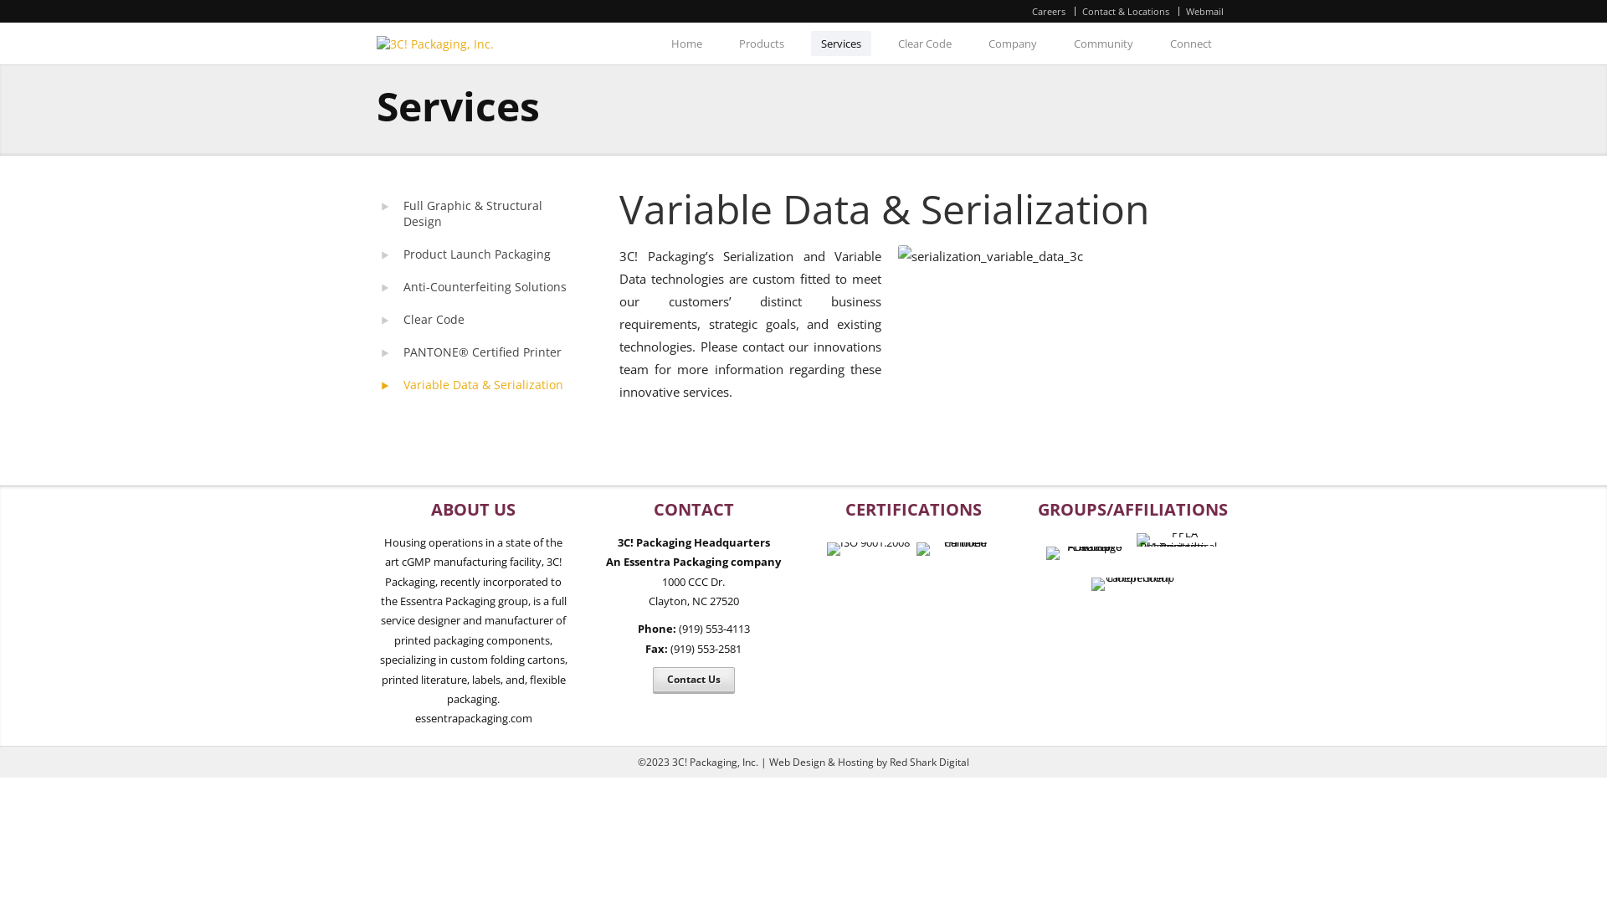  What do you see at coordinates (1133, 578) in the screenshot?
I see `Independent Carton Group` at bounding box center [1133, 578].